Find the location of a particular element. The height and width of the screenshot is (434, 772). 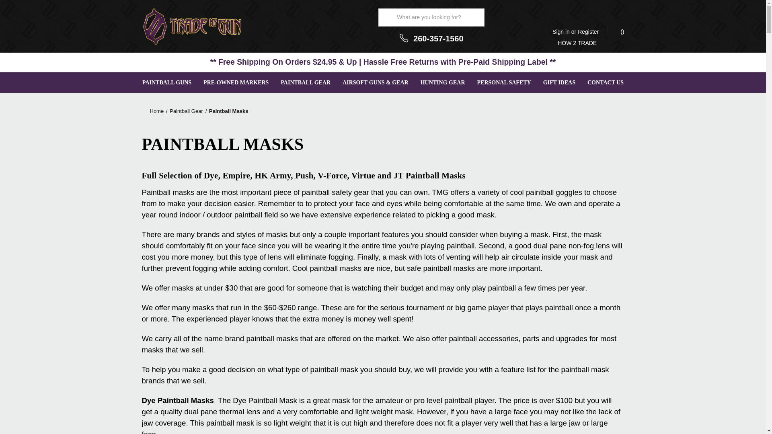

Sign in is located at coordinates (561, 32).